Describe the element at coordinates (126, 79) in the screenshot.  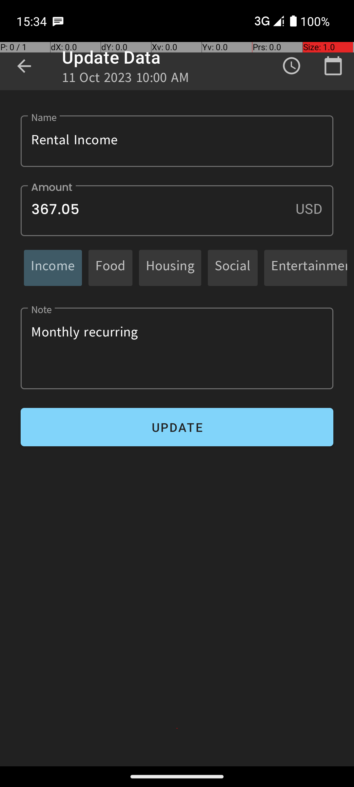
I see `11 Oct 2023 10:00 AM` at that location.